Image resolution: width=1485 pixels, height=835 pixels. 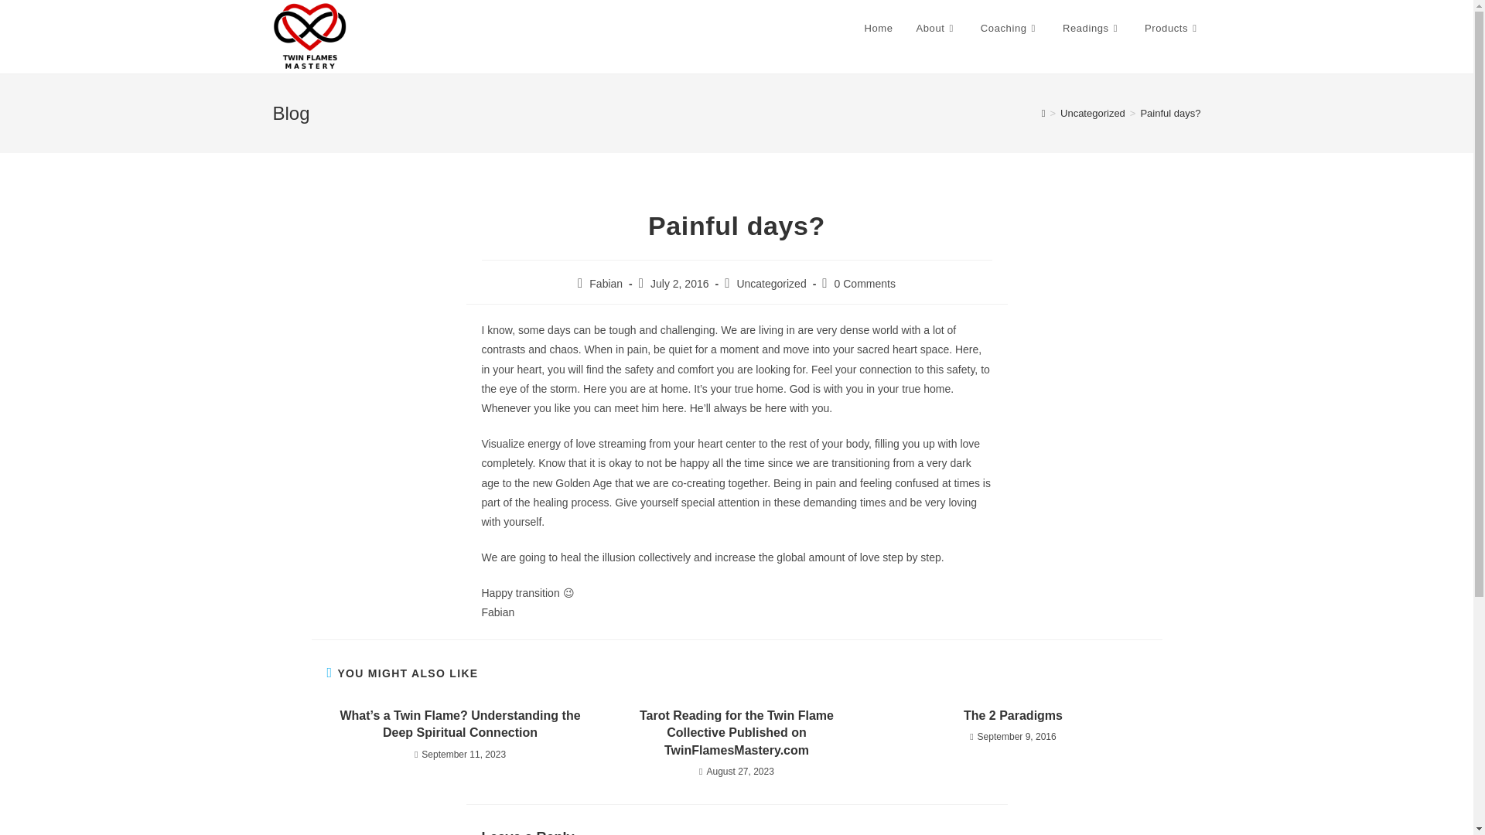 I want to click on Home, so click(x=879, y=29).